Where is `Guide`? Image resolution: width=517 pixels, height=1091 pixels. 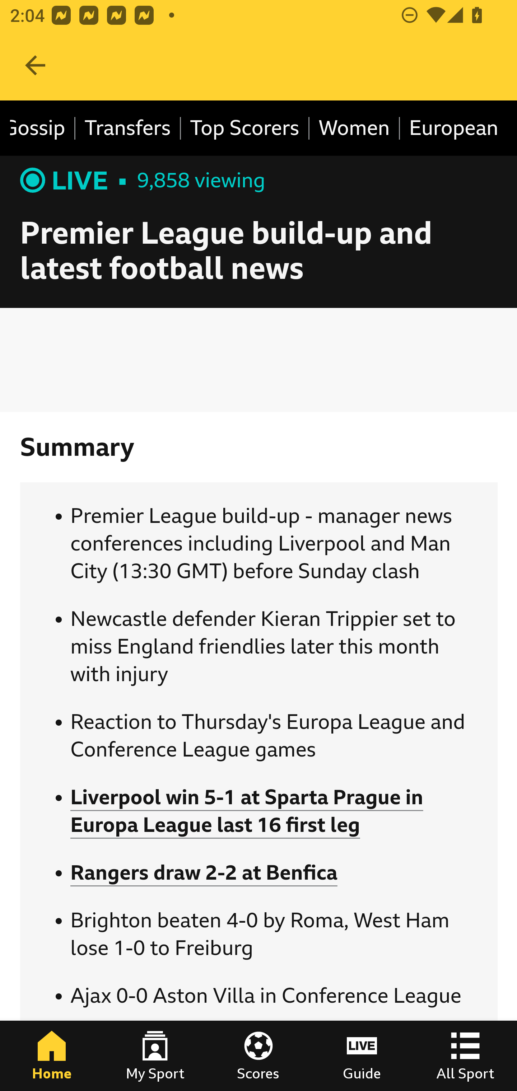 Guide is located at coordinates (362, 1056).